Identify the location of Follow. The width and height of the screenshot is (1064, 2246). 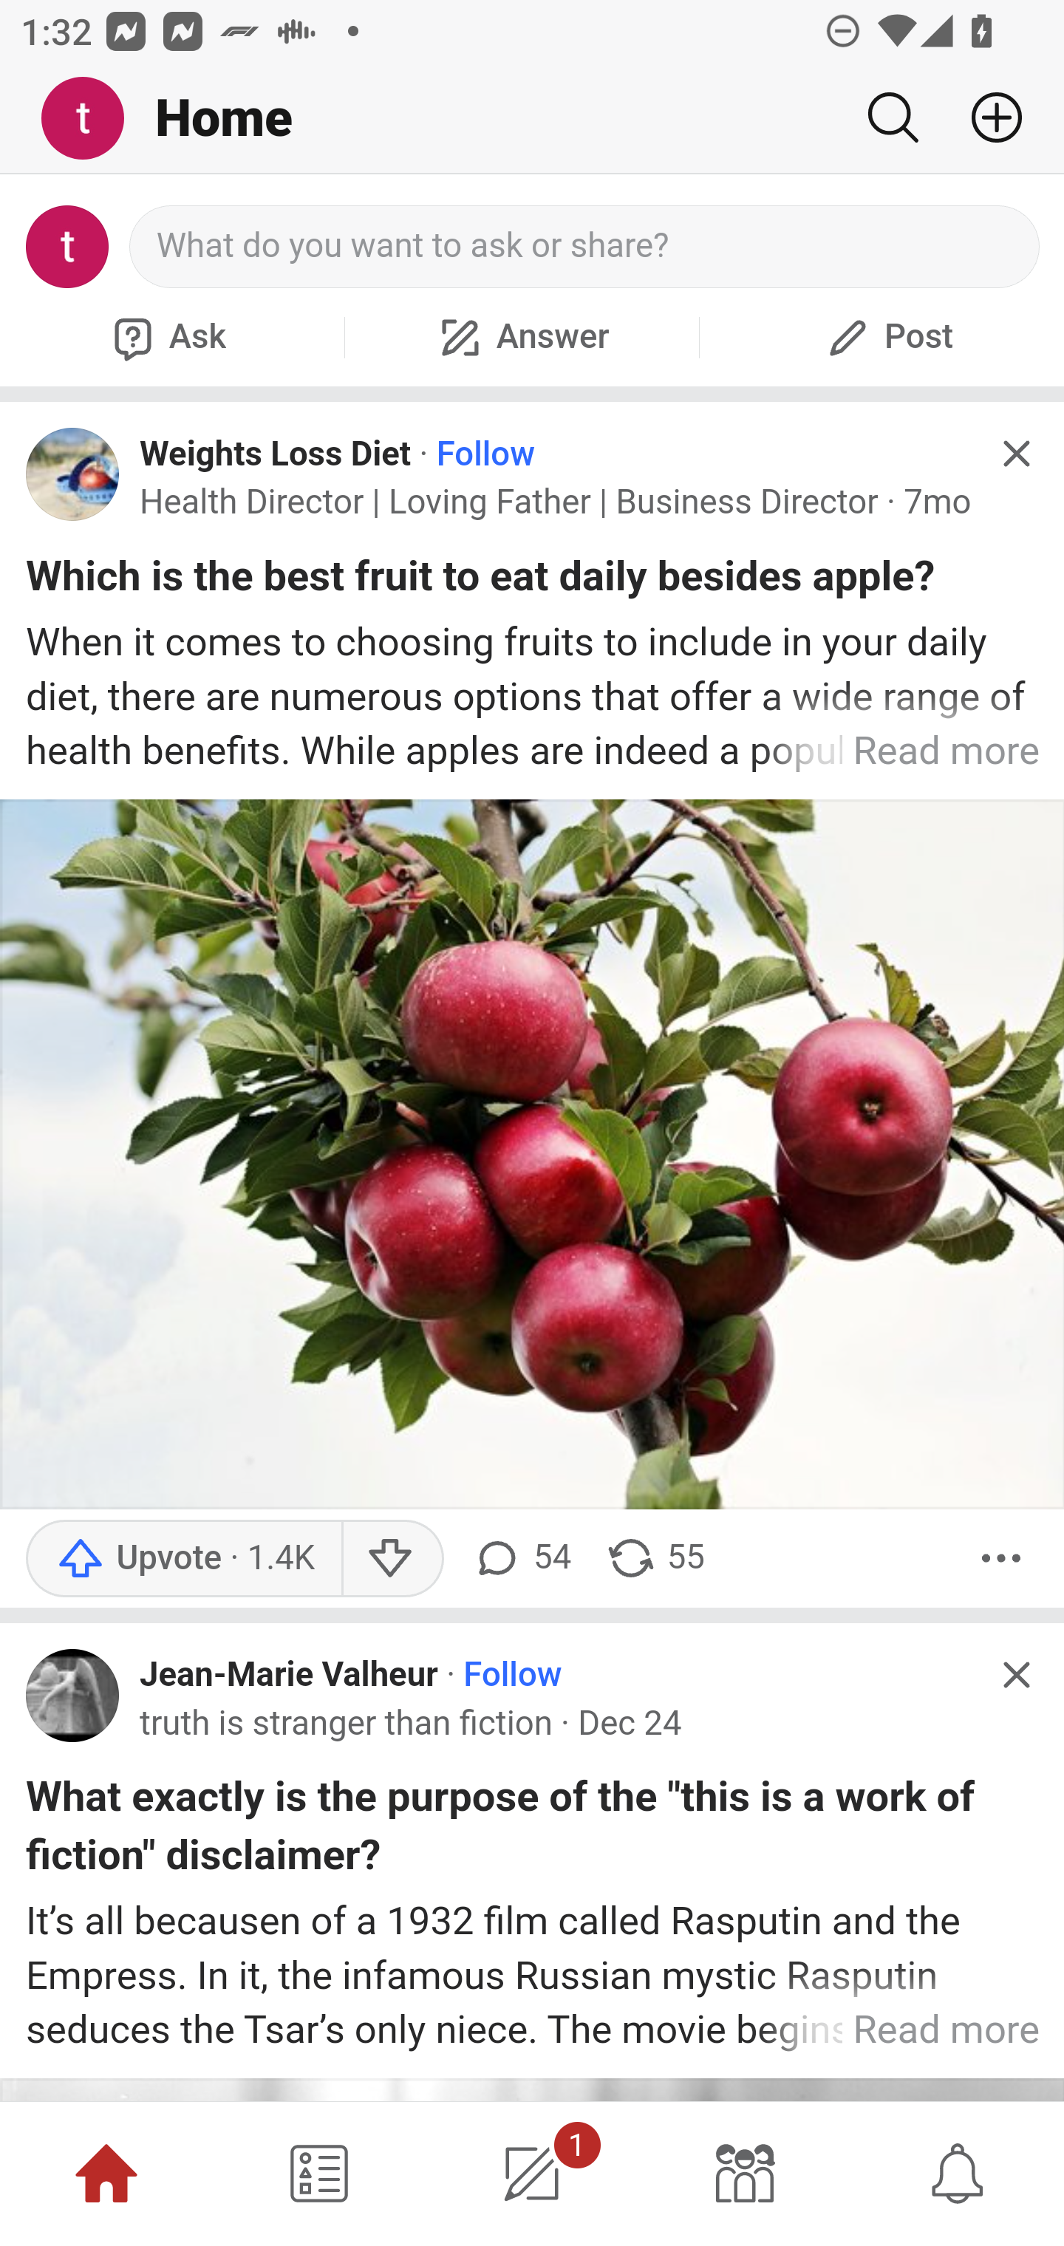
(485, 454).